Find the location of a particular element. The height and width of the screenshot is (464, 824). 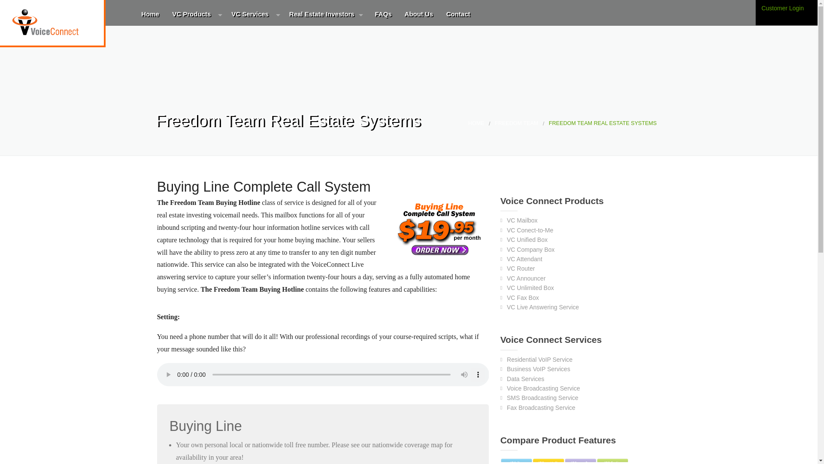

VC Foreclosure Line is located at coordinates (316, 57).